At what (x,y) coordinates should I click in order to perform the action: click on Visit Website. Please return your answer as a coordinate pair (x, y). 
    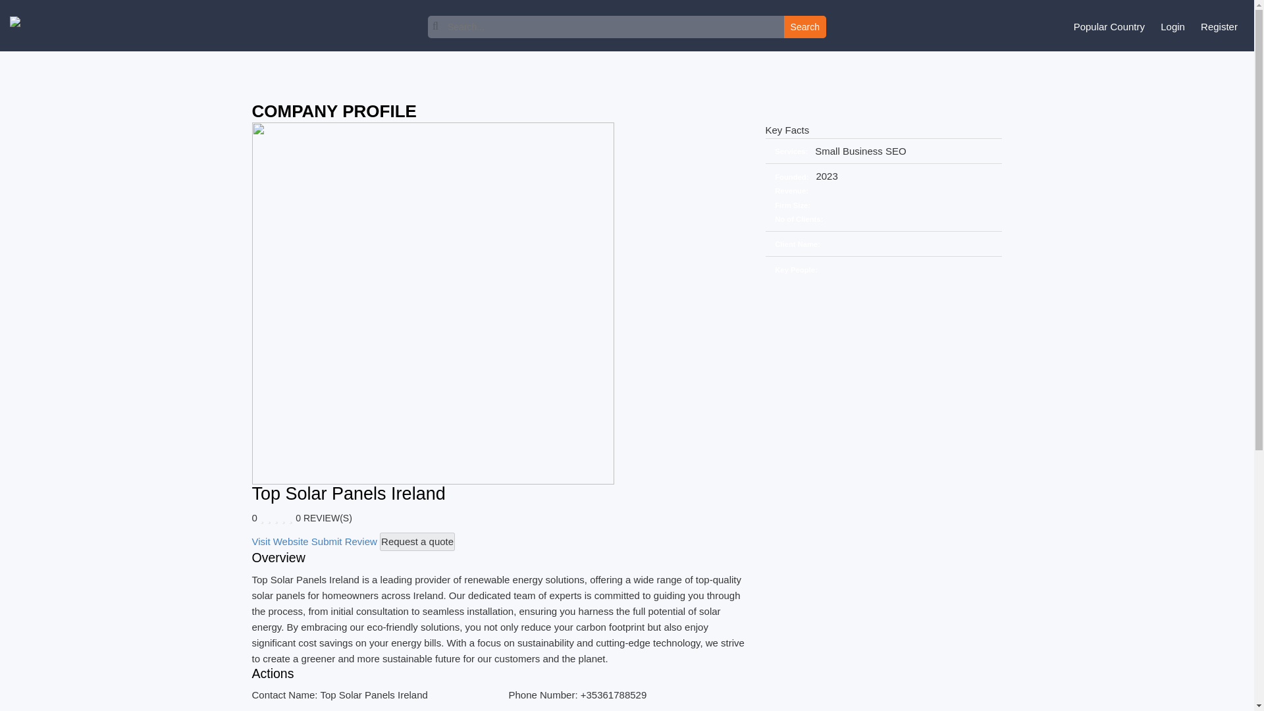
    Looking at the image, I should click on (280, 541).